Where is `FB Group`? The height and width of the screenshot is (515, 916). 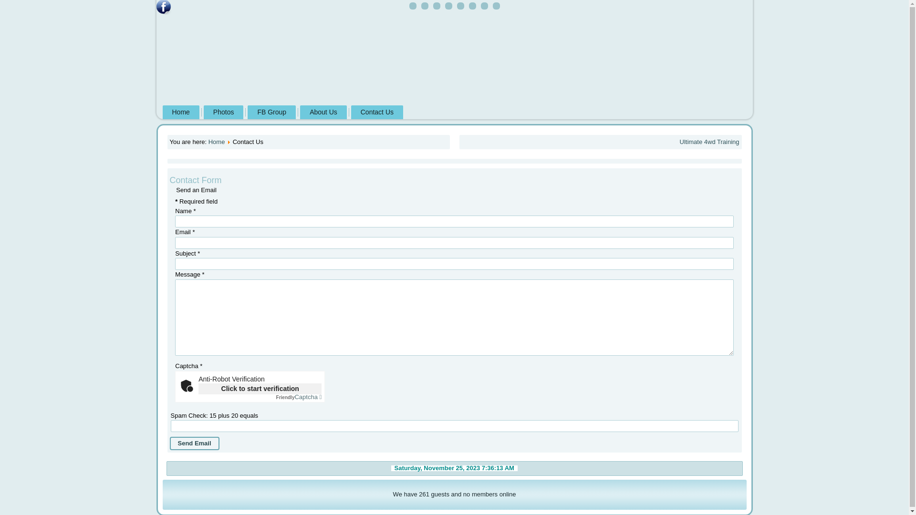
FB Group is located at coordinates (272, 113).